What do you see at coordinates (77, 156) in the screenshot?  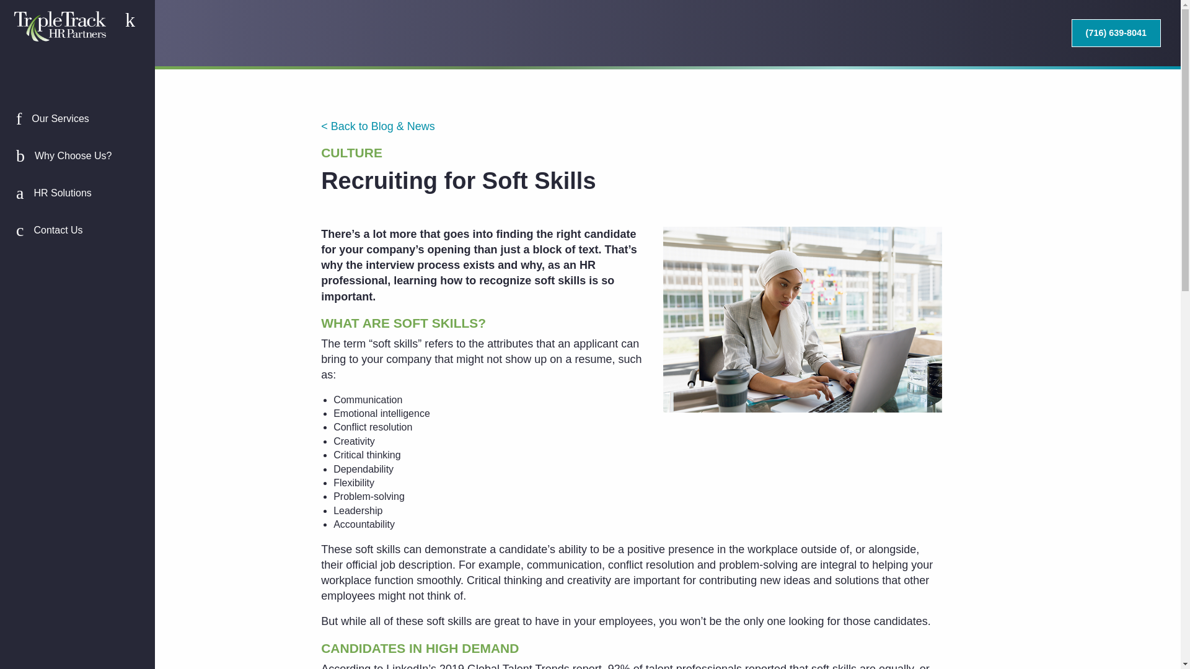 I see `Why Choose Us?` at bounding box center [77, 156].